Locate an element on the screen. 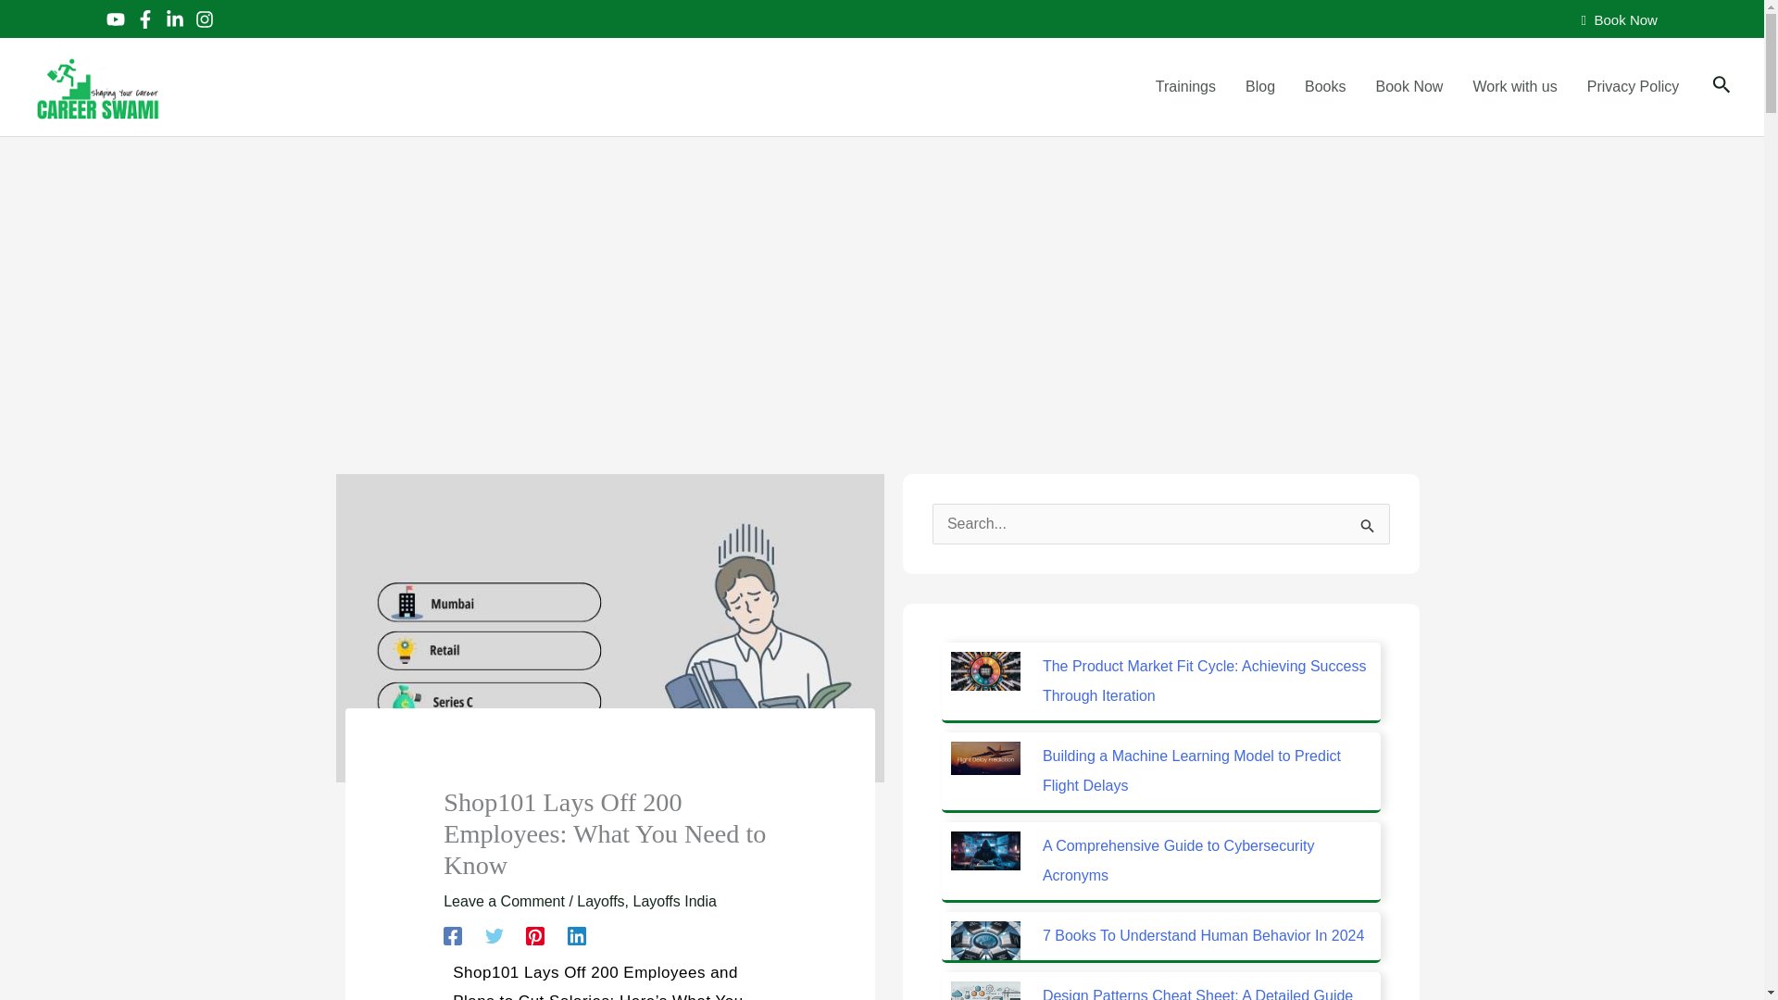 The height and width of the screenshot is (1000, 1778). Work with us is located at coordinates (1515, 87).